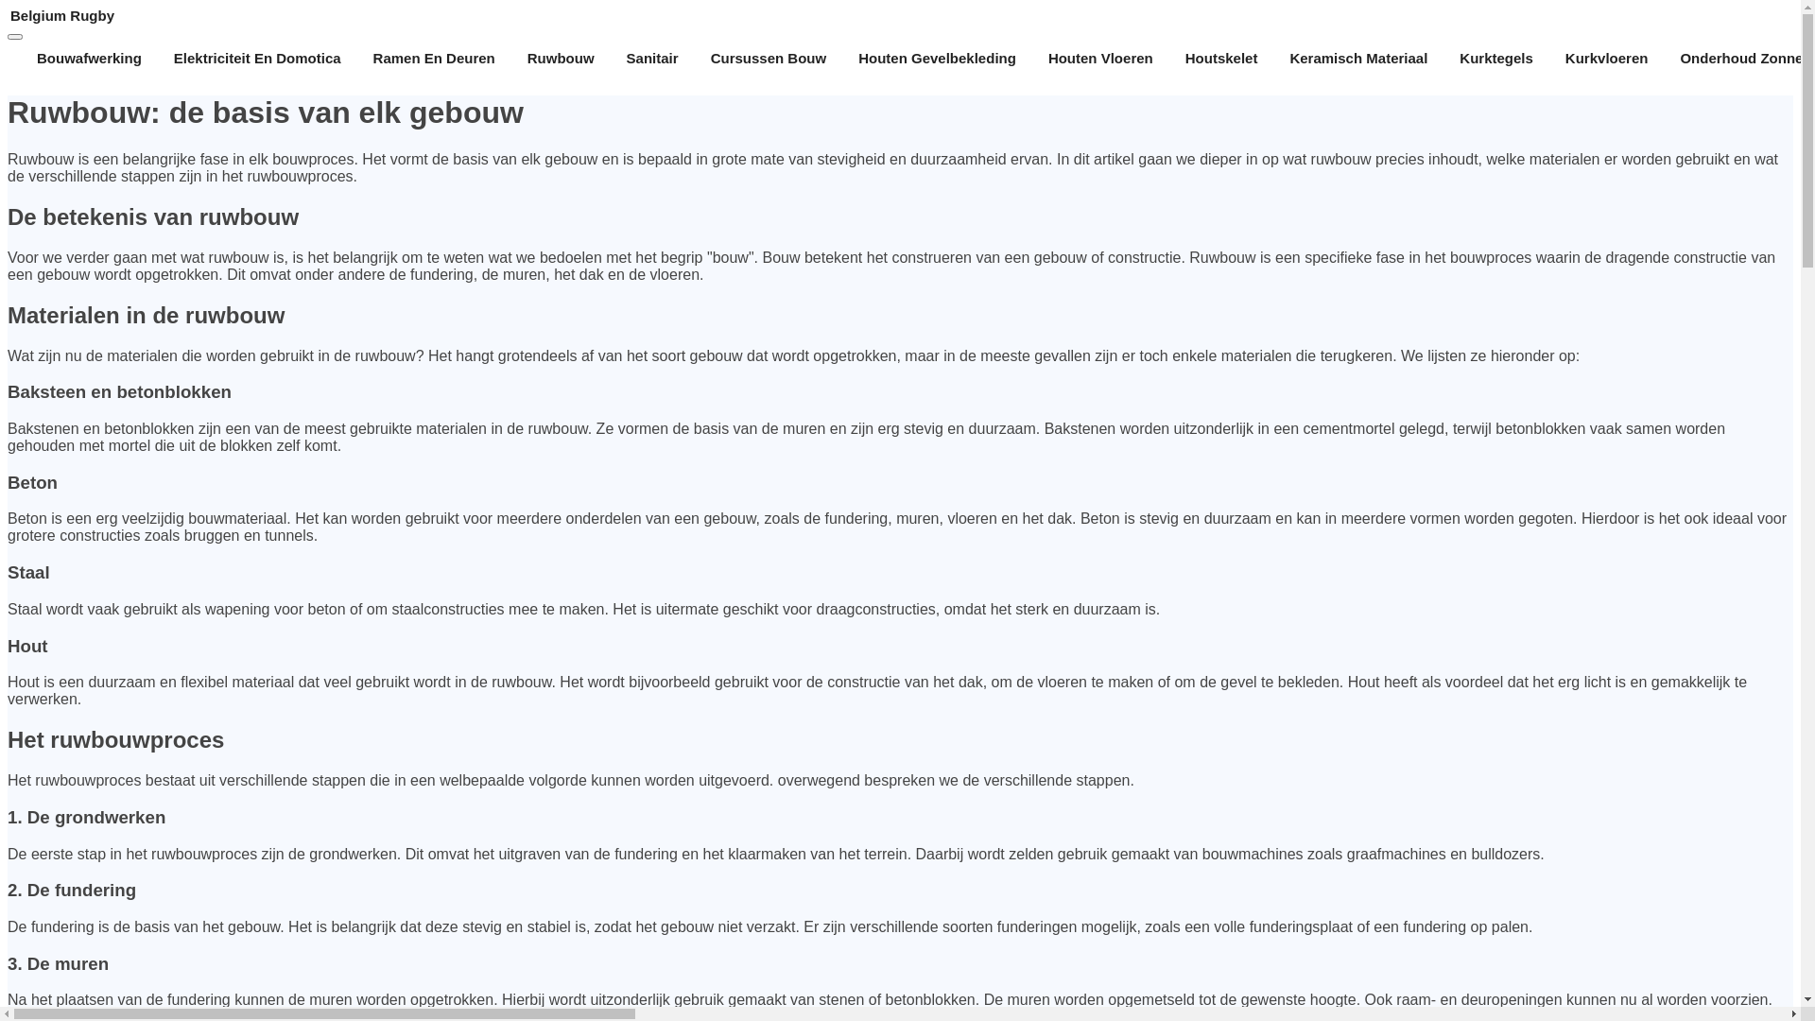 The image size is (1815, 1021). What do you see at coordinates (435, 59) in the screenshot?
I see `Ramen En Deuren` at bounding box center [435, 59].